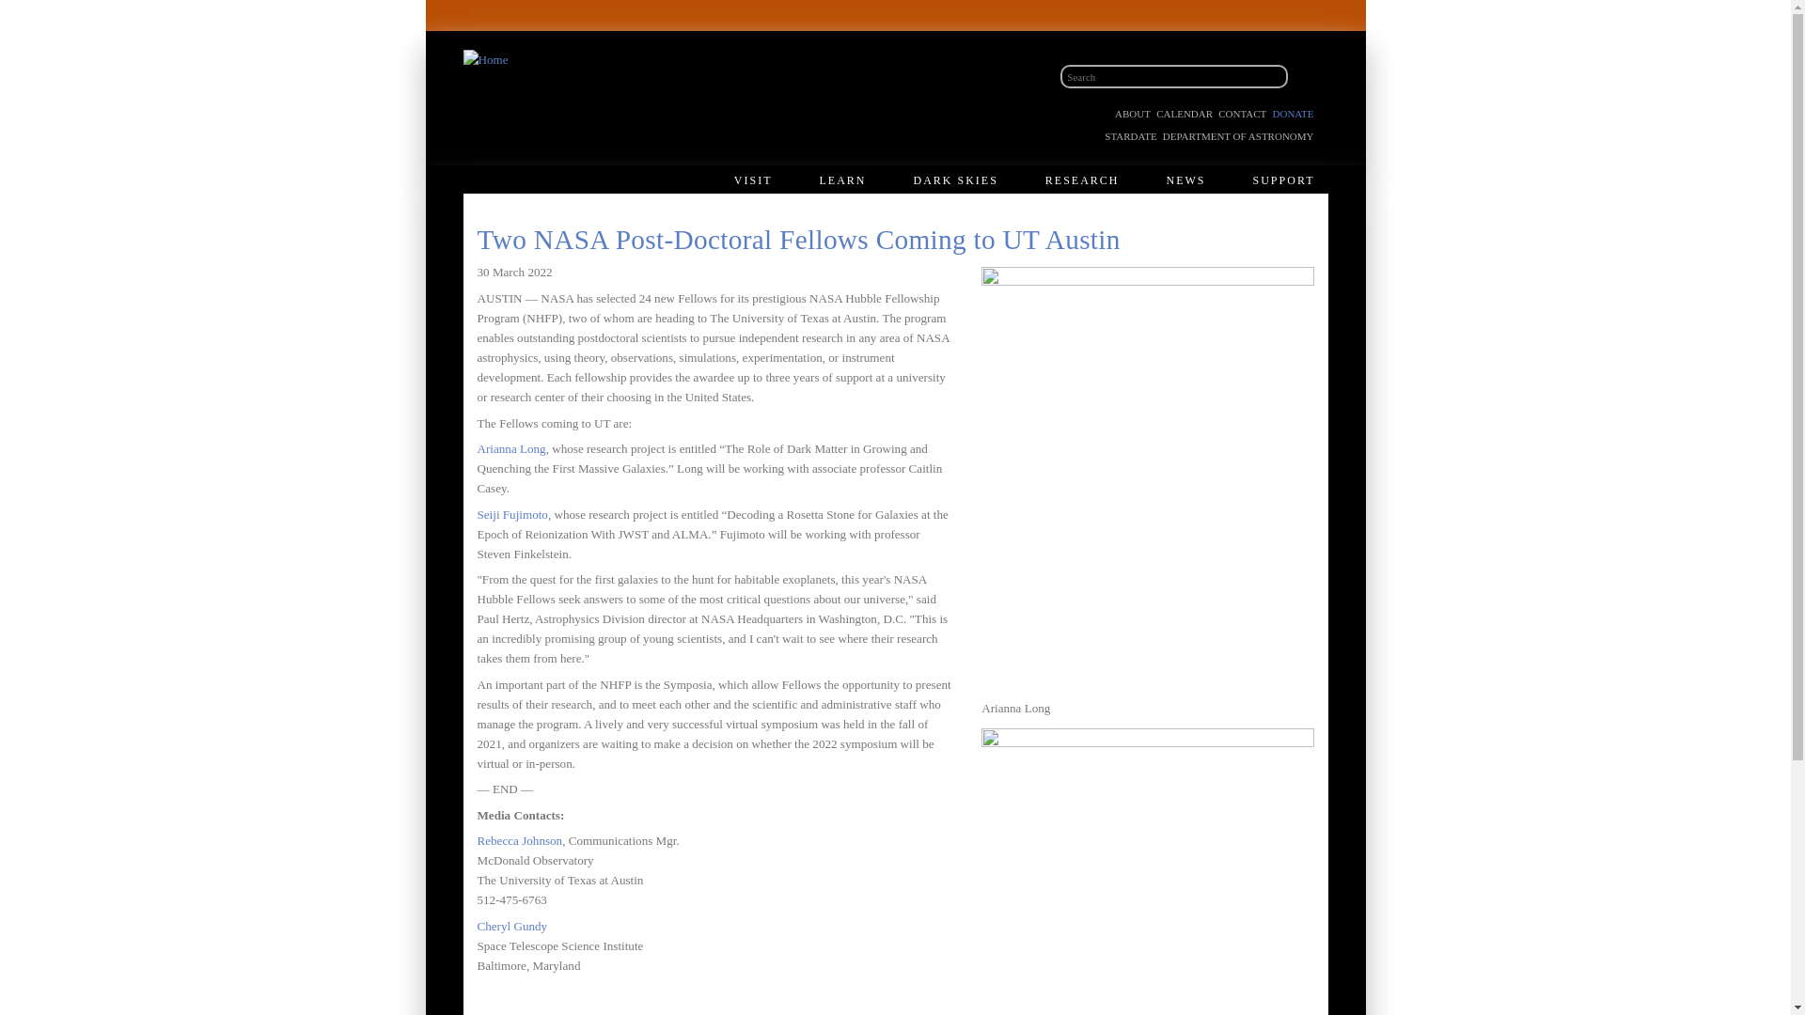  What do you see at coordinates (959, 180) in the screenshot?
I see `DARK SKIES` at bounding box center [959, 180].